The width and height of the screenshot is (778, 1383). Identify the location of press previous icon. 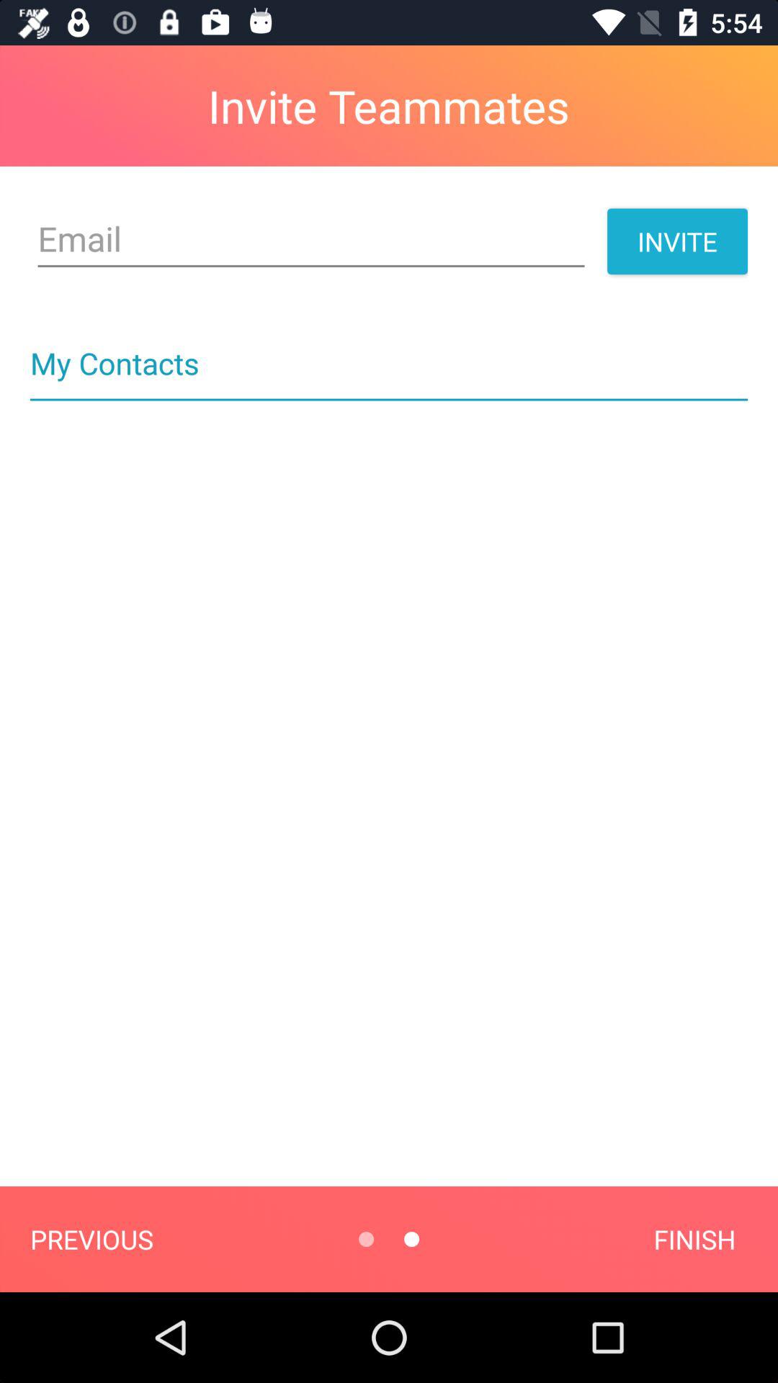
(91, 1239).